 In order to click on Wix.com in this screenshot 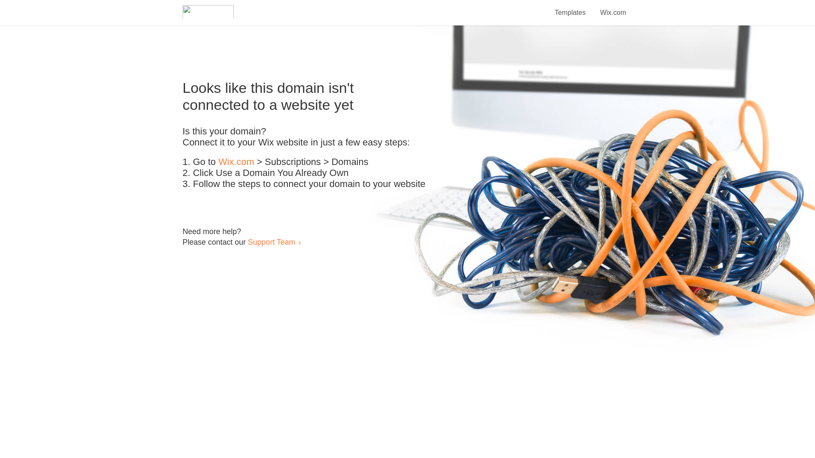, I will do `click(236, 162)`.